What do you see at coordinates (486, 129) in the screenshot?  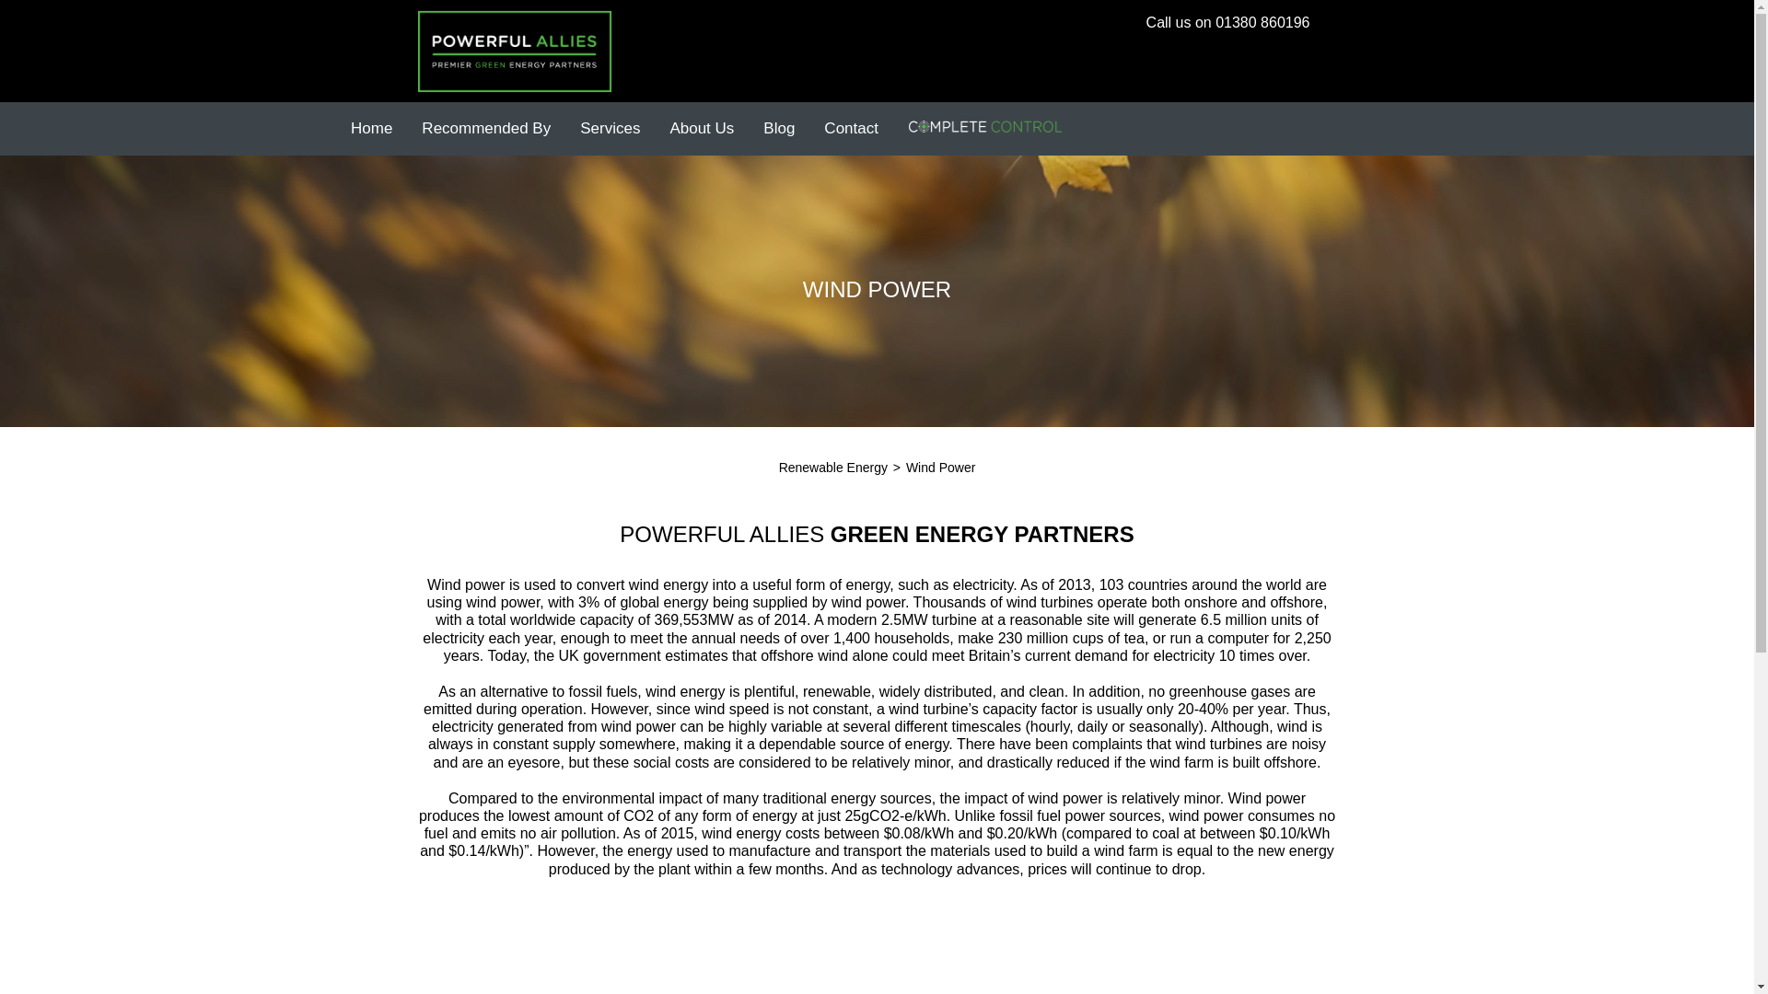 I see `Recommended By` at bounding box center [486, 129].